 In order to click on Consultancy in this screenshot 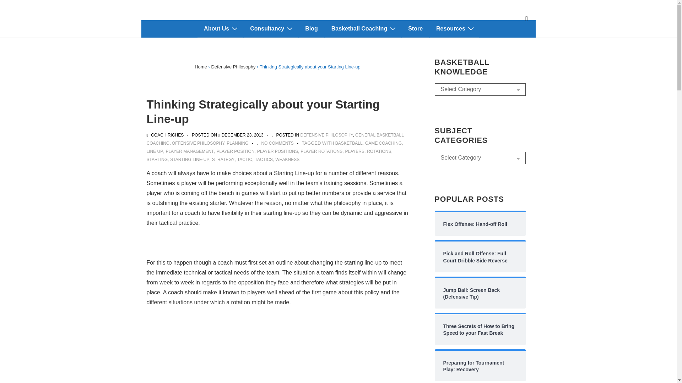, I will do `click(271, 28)`.